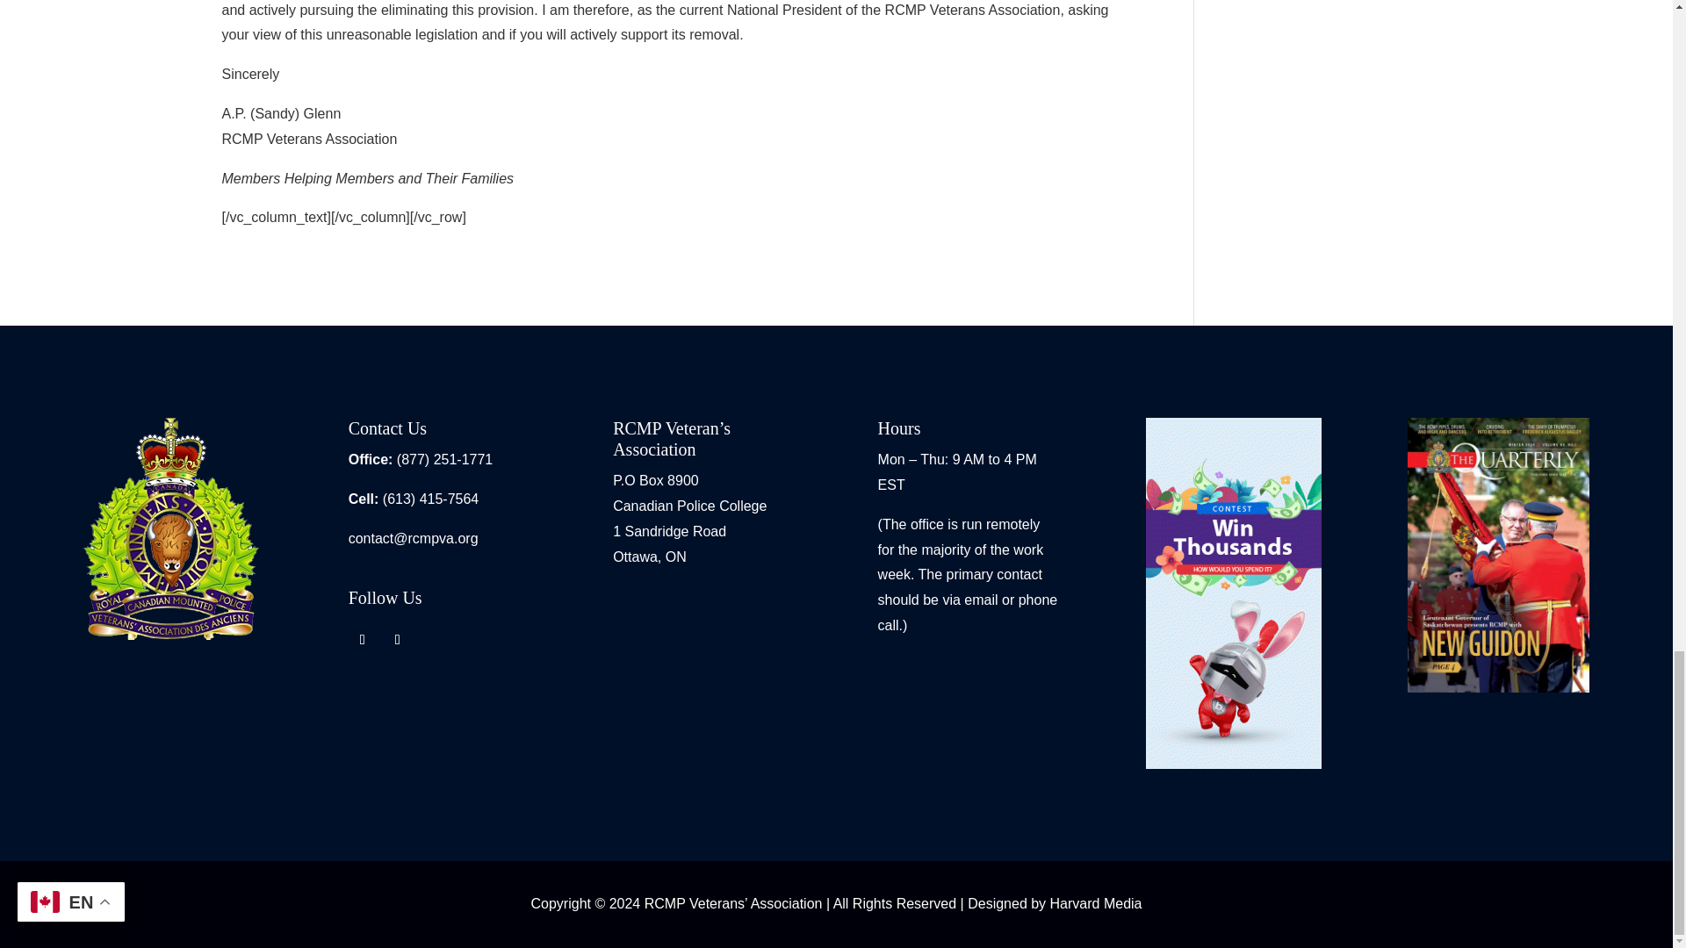 The image size is (1686, 948). What do you see at coordinates (397, 639) in the screenshot?
I see `Follow on X` at bounding box center [397, 639].